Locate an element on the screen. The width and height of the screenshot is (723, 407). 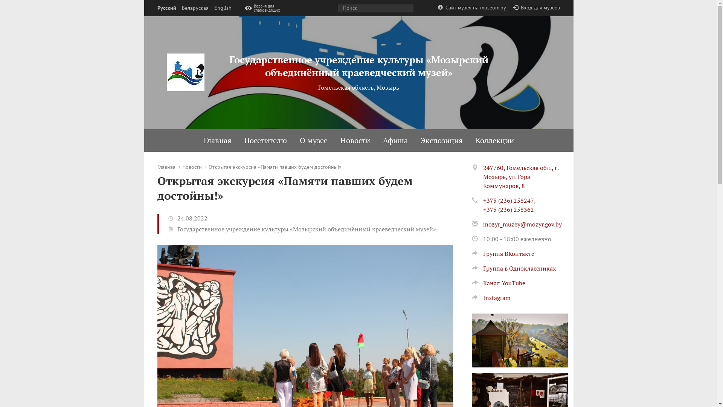
Instagram is located at coordinates (491, 298).